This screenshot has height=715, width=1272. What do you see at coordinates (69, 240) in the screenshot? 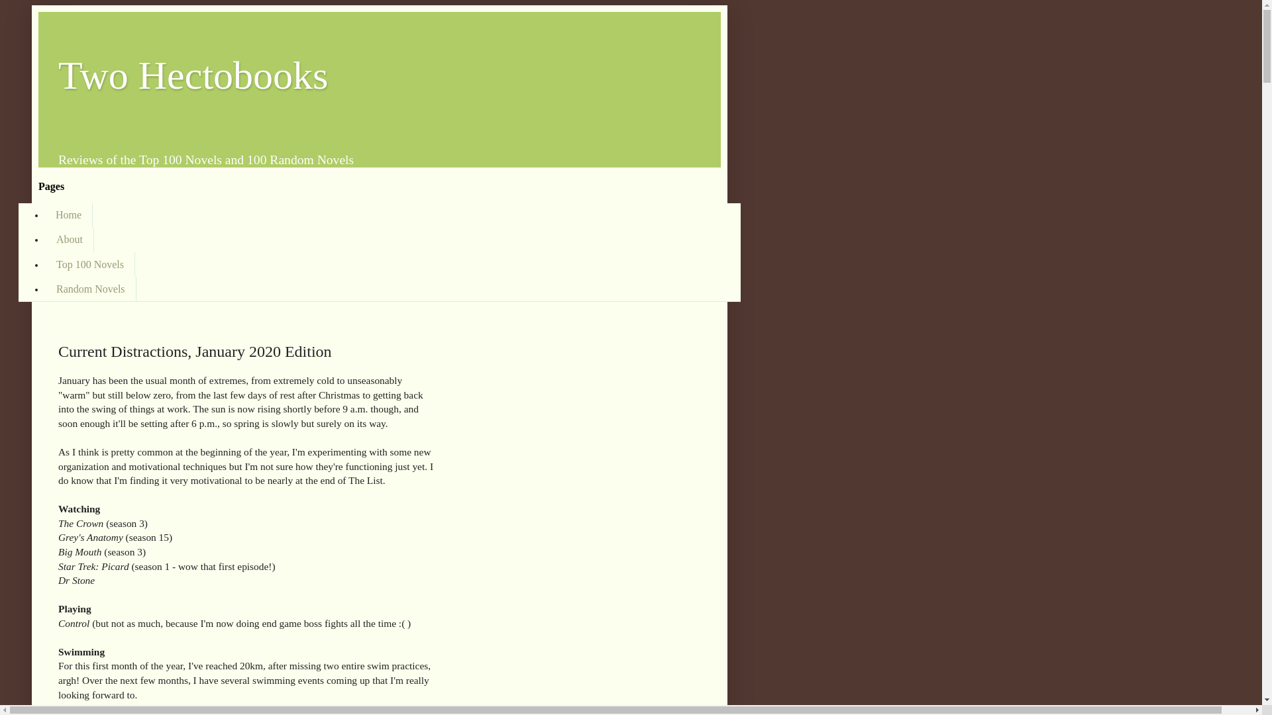
I see `About` at bounding box center [69, 240].